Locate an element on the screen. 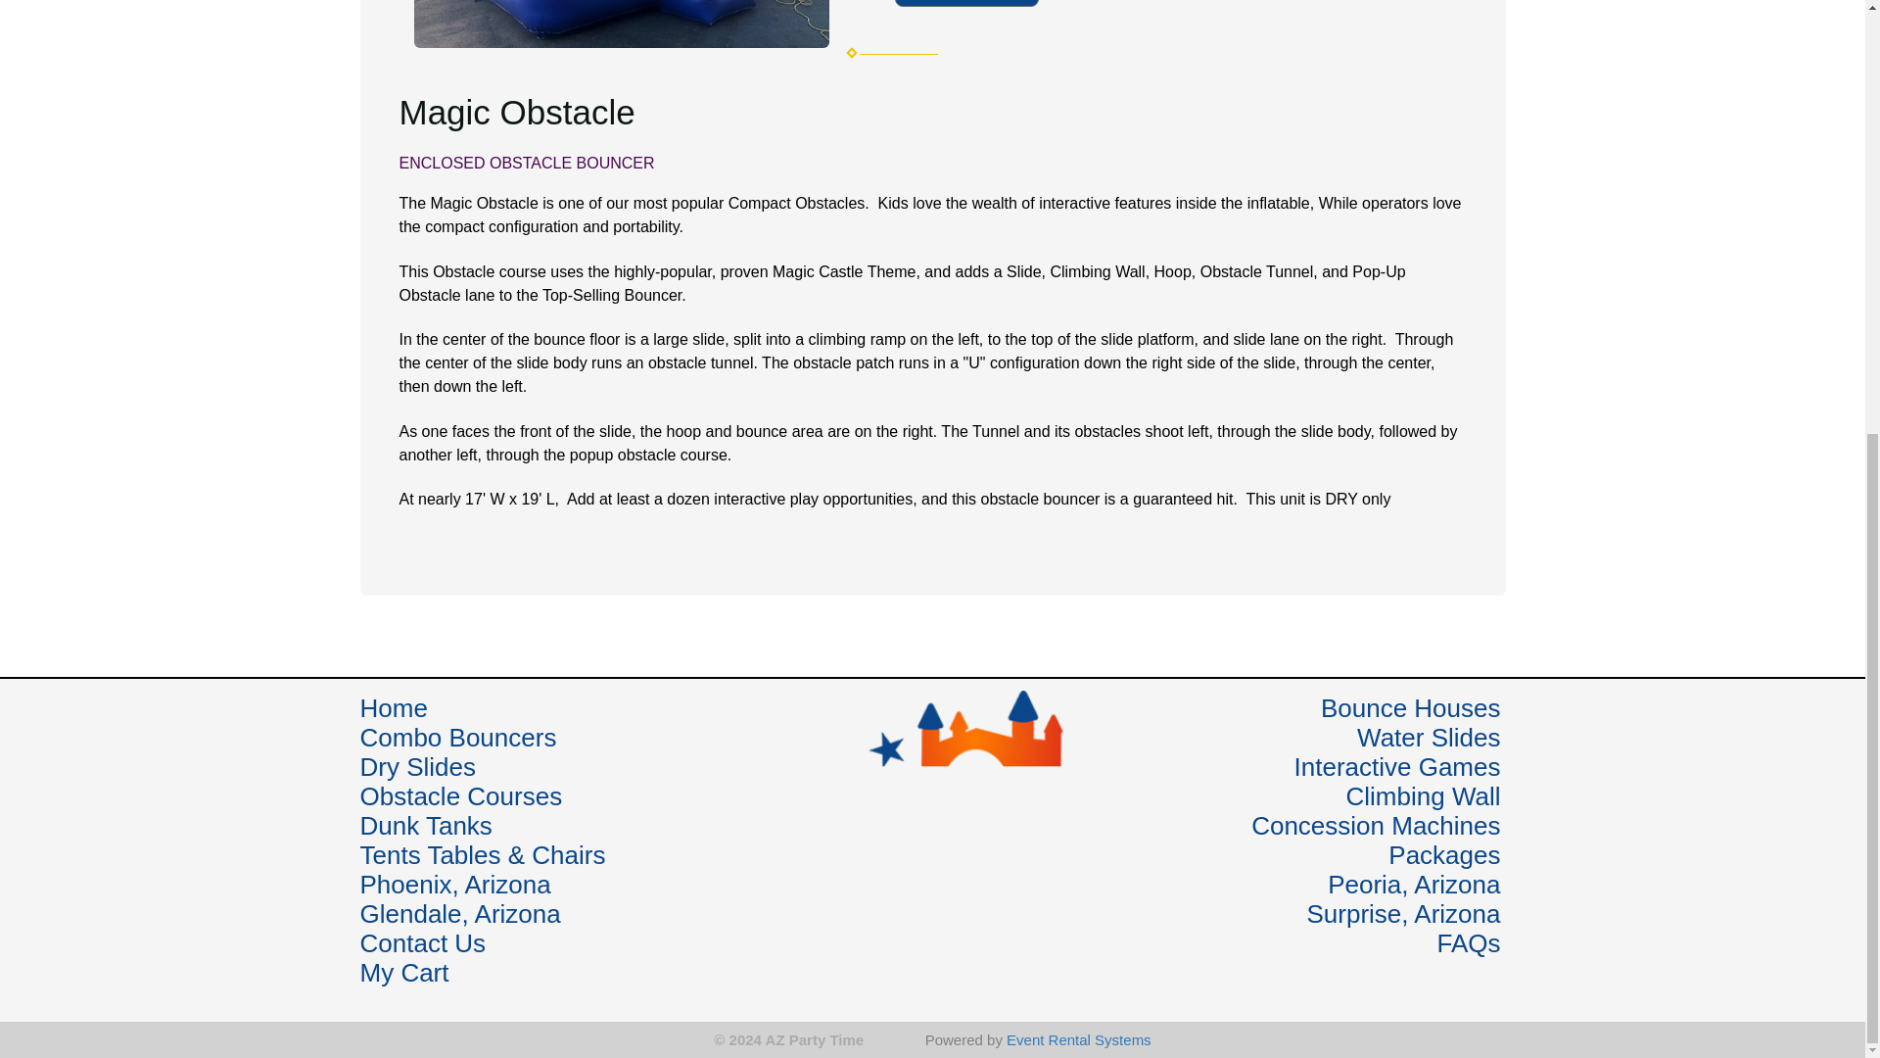 This screenshot has height=1058, width=1880. Bounce Houses is located at coordinates (1410, 707).